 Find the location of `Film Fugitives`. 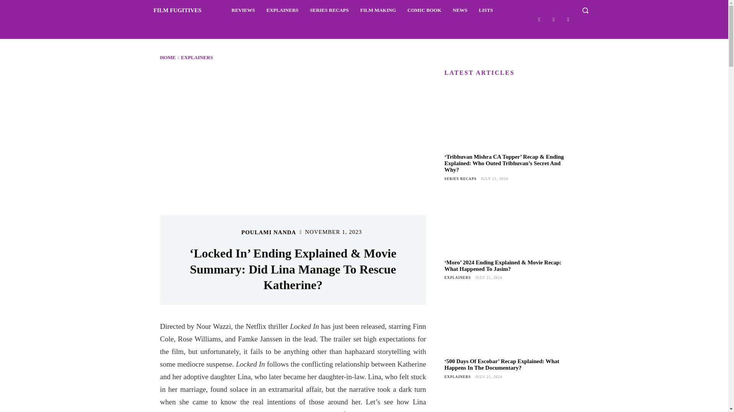

Film Fugitives is located at coordinates (168, 10).